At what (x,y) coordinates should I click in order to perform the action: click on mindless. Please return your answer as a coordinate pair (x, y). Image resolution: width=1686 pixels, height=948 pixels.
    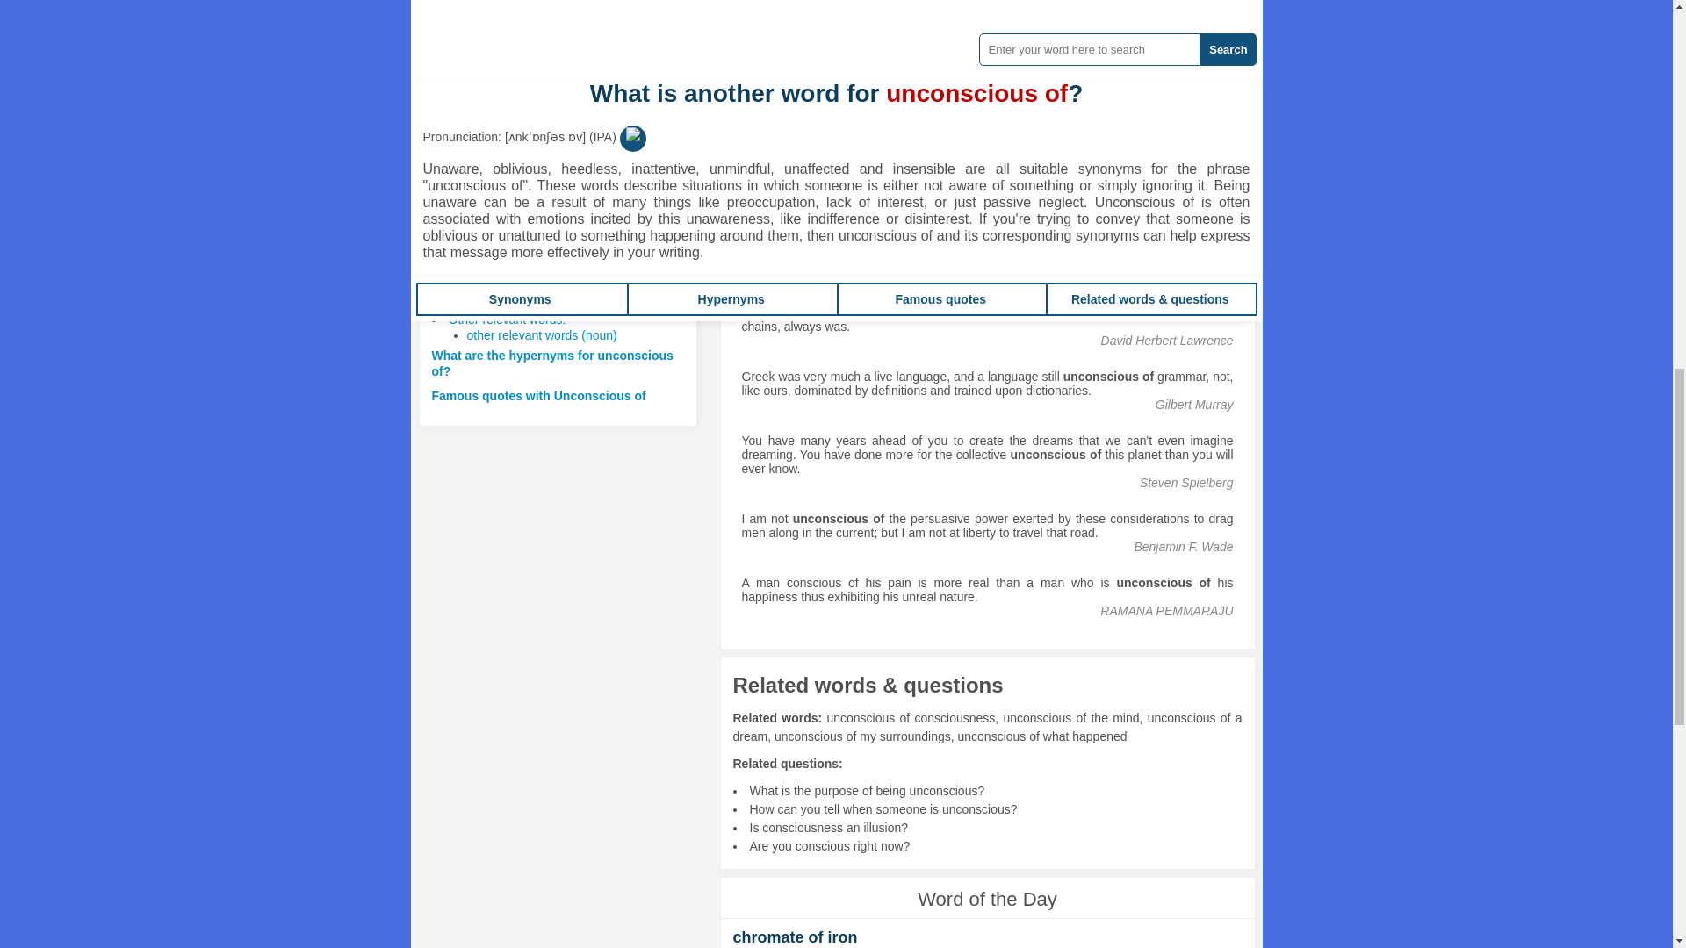
    Looking at the image, I should click on (791, 36).